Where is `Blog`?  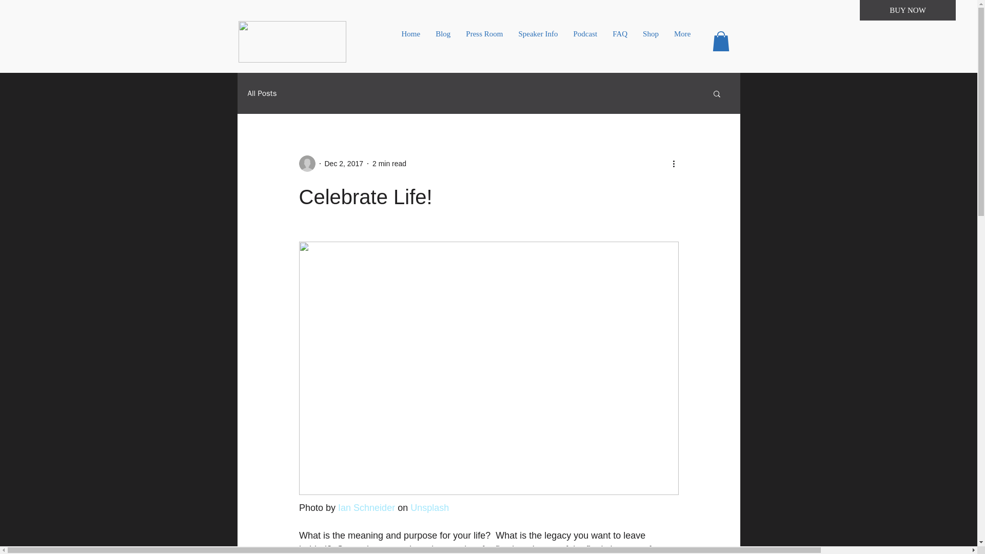
Blog is located at coordinates (442, 41).